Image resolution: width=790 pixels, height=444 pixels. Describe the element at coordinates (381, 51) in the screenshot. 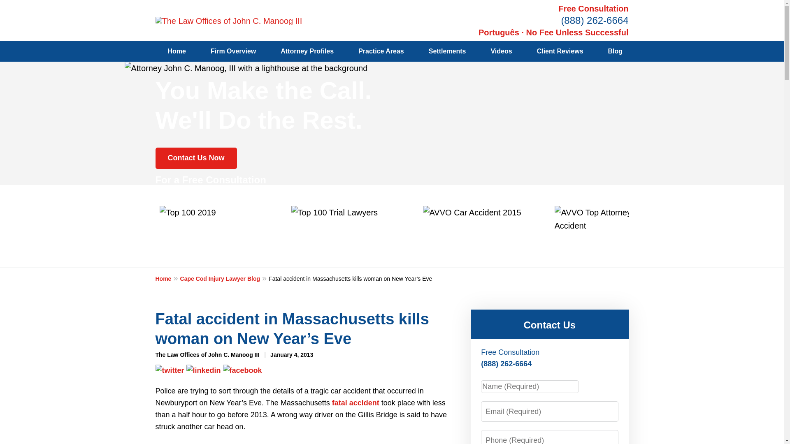

I see `Practice Areas` at that location.